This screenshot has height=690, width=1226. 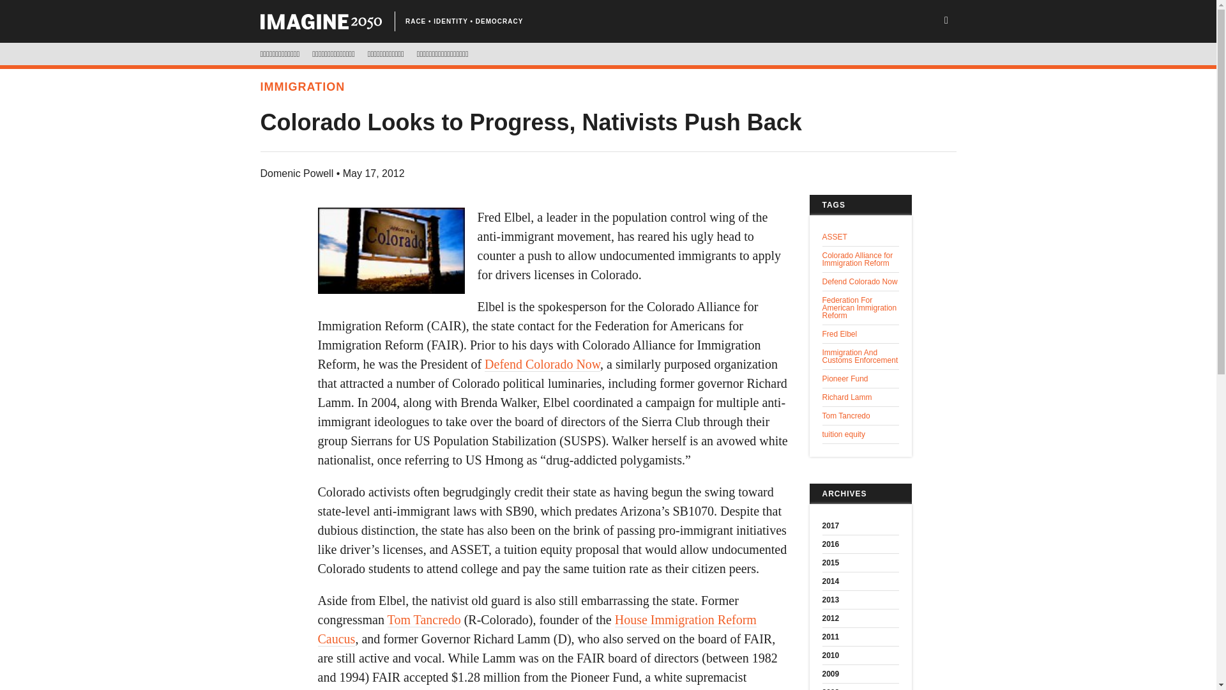 What do you see at coordinates (536, 629) in the screenshot?
I see `House Immigration Reform Caucus` at bounding box center [536, 629].